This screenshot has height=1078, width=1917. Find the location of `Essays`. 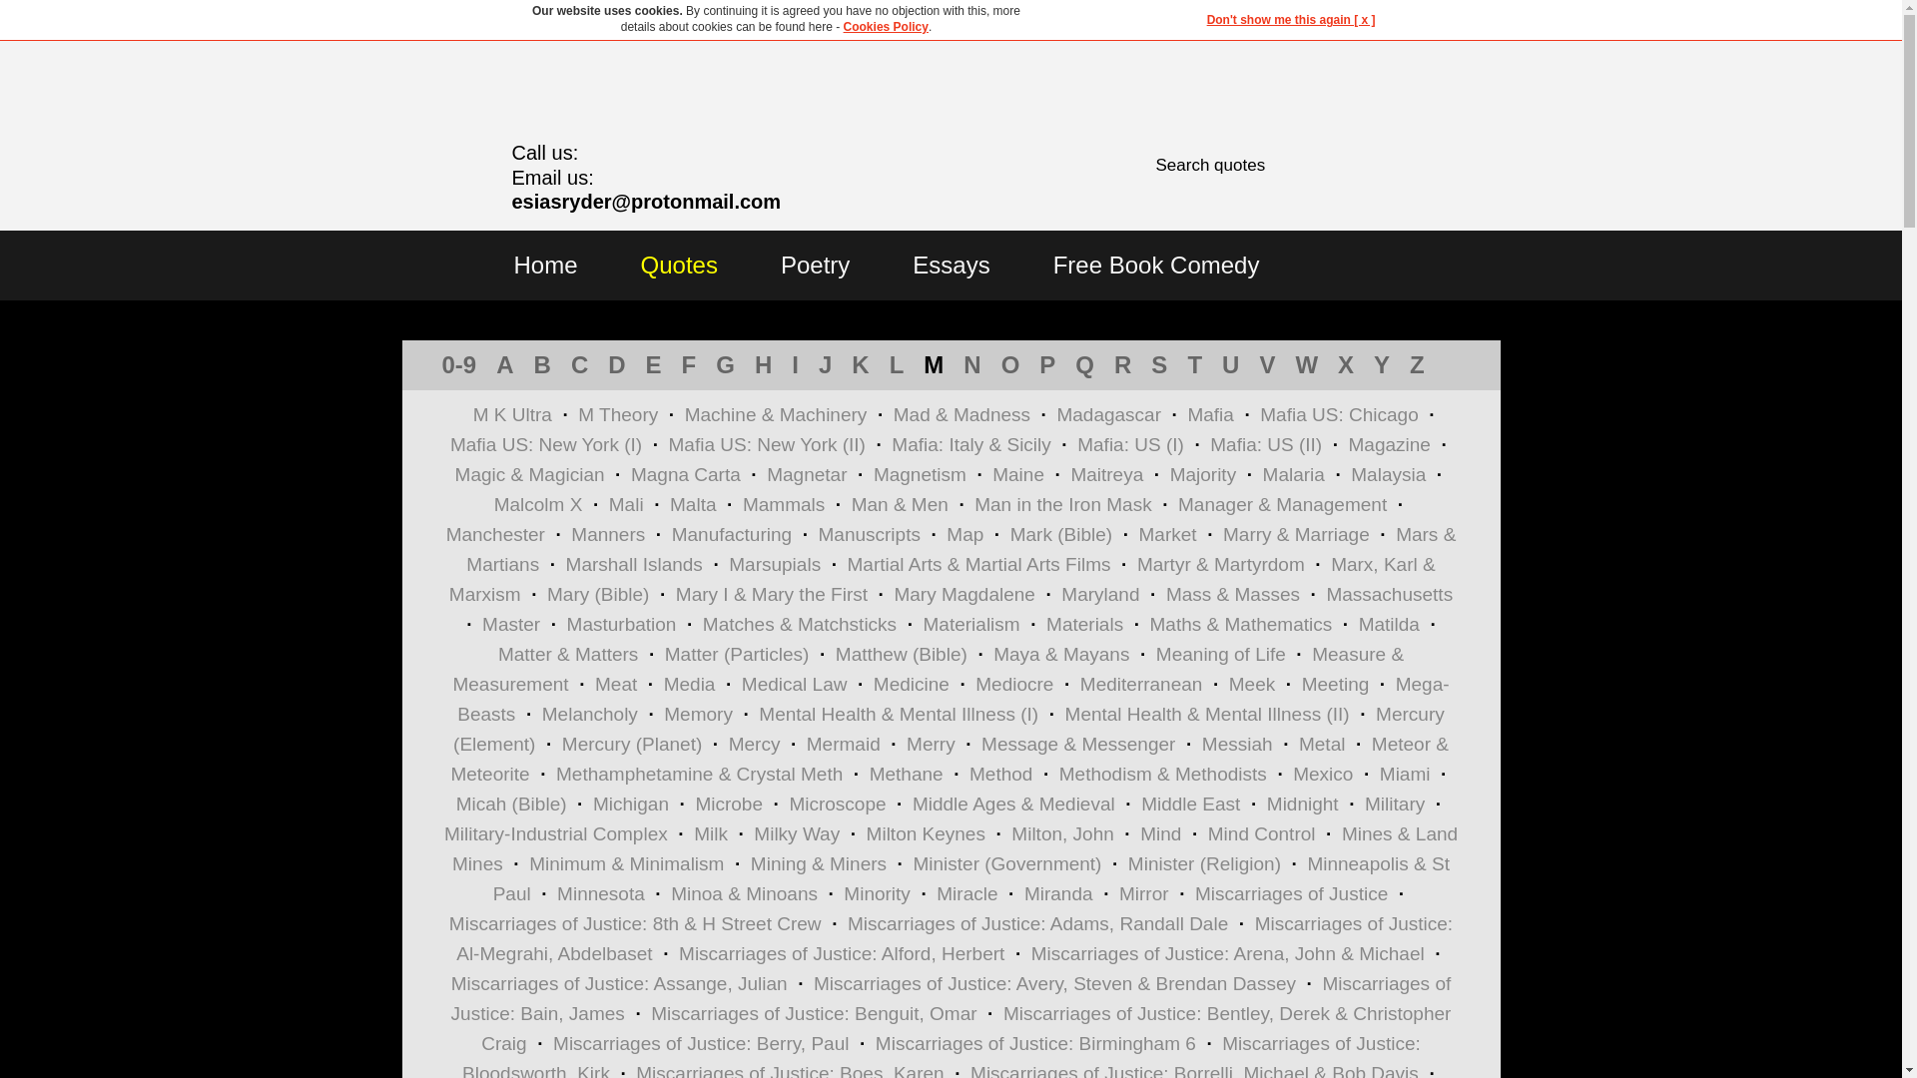

Essays is located at coordinates (951, 264).